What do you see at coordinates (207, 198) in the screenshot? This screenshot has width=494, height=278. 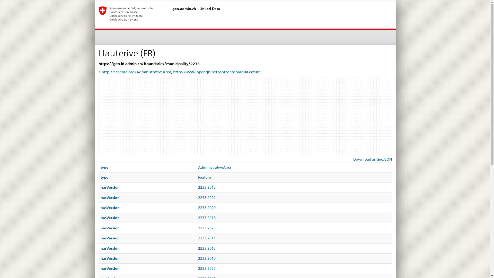 I see `2233:2021` at bounding box center [207, 198].